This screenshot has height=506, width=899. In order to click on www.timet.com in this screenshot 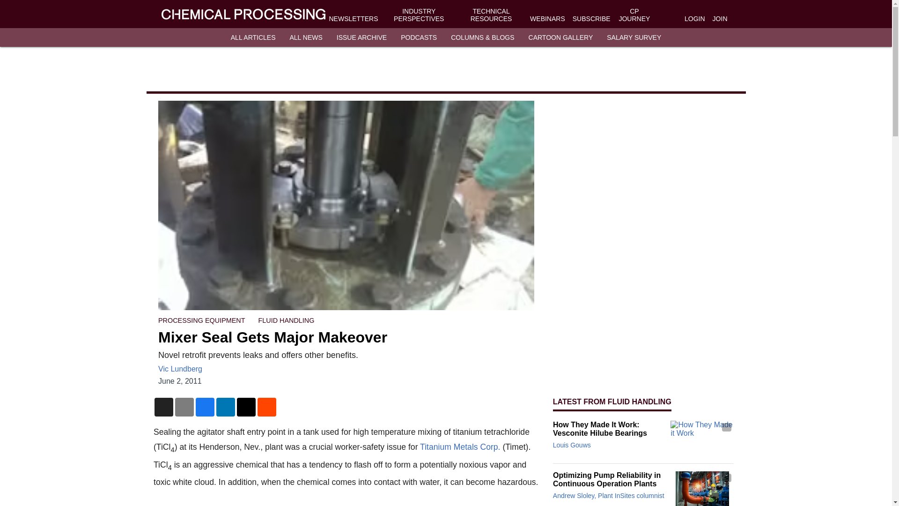, I will do `click(460, 447)`.